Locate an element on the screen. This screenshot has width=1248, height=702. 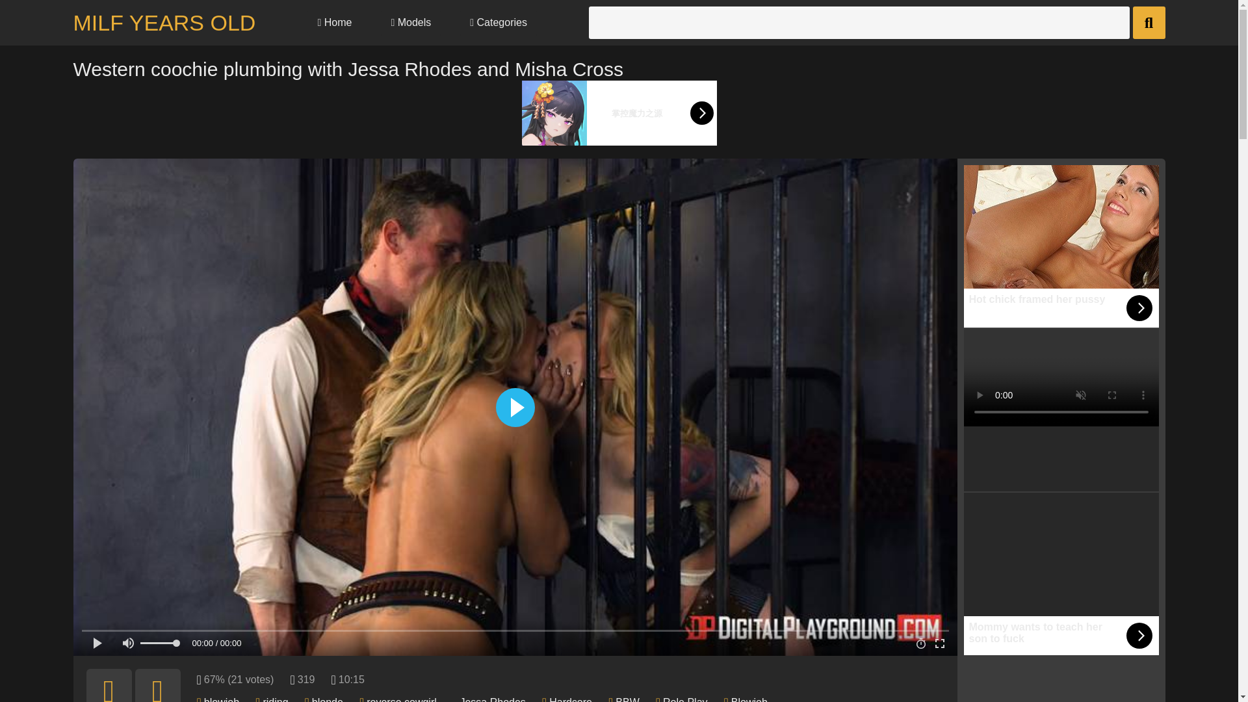
MILF YEARS OLD is located at coordinates (164, 23).